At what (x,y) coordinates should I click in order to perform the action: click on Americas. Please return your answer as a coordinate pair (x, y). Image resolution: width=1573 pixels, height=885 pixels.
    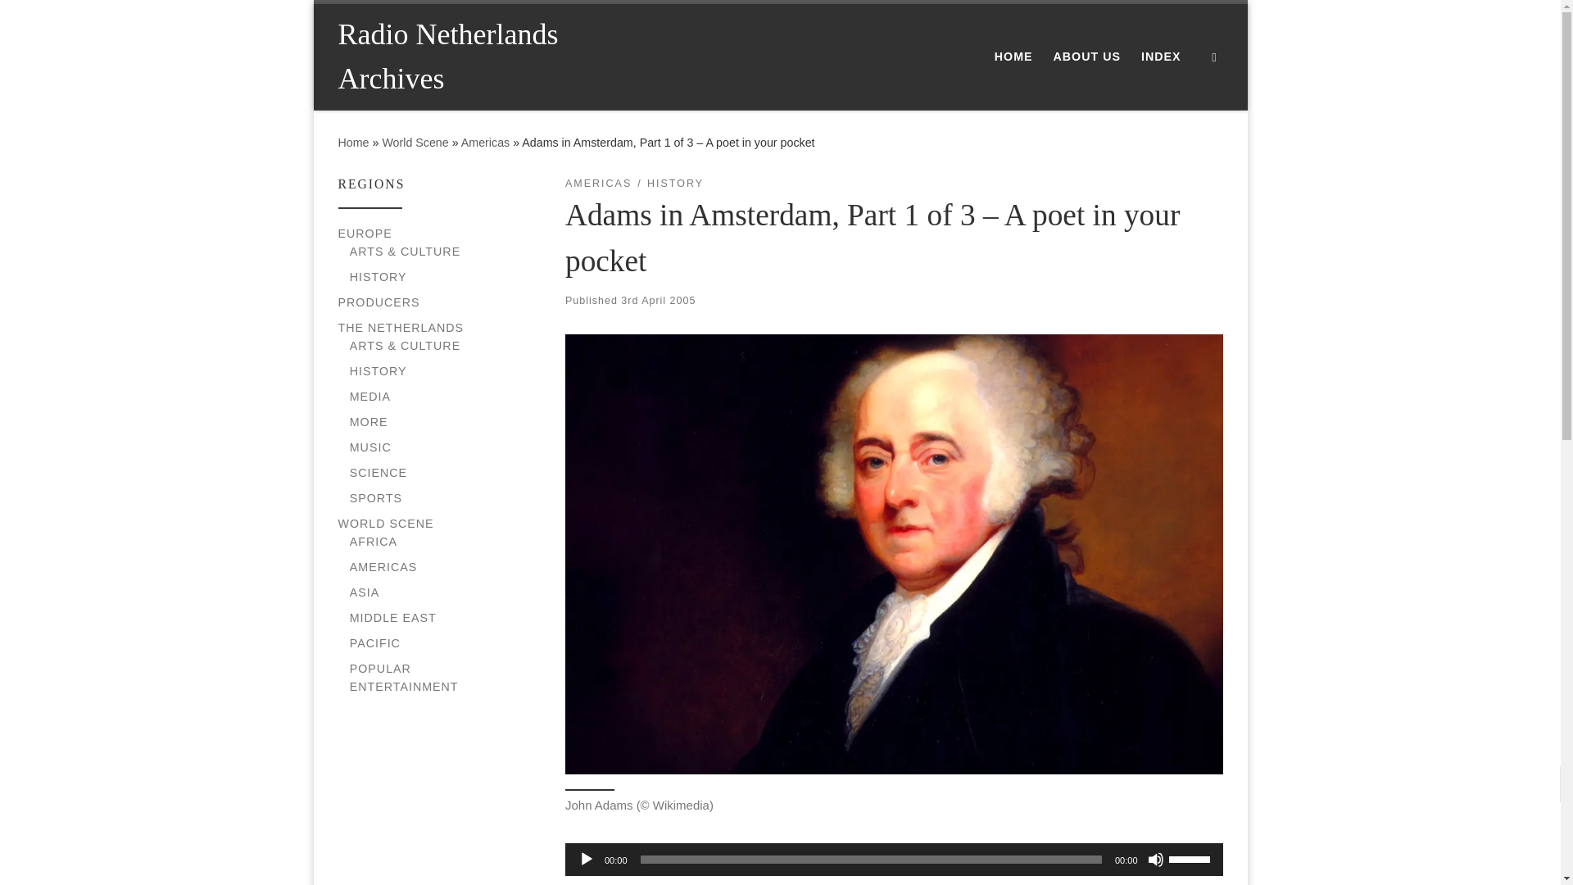
    Looking at the image, I should click on (485, 143).